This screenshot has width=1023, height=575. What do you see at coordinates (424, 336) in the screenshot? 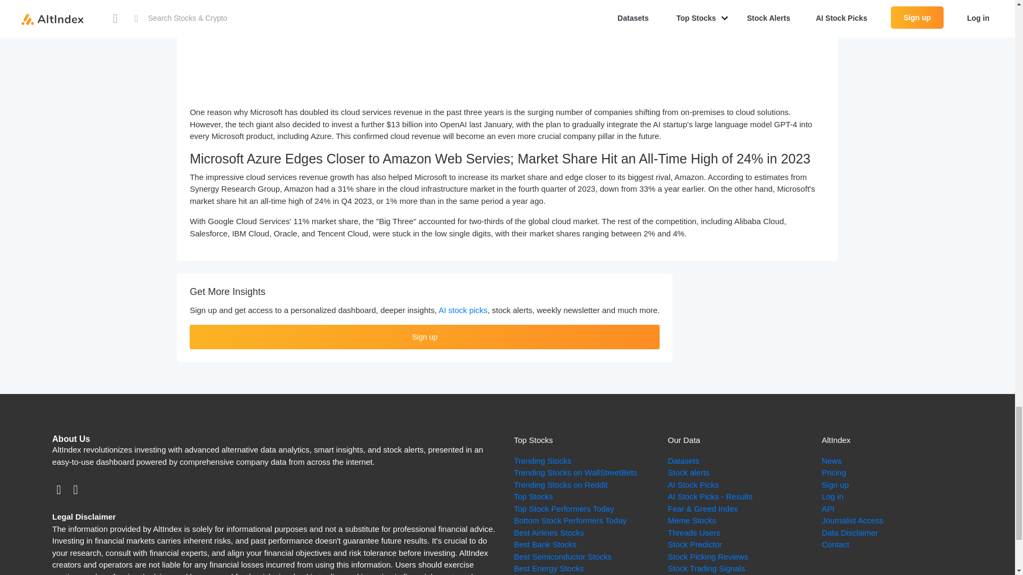
I see `Sign up` at bounding box center [424, 336].